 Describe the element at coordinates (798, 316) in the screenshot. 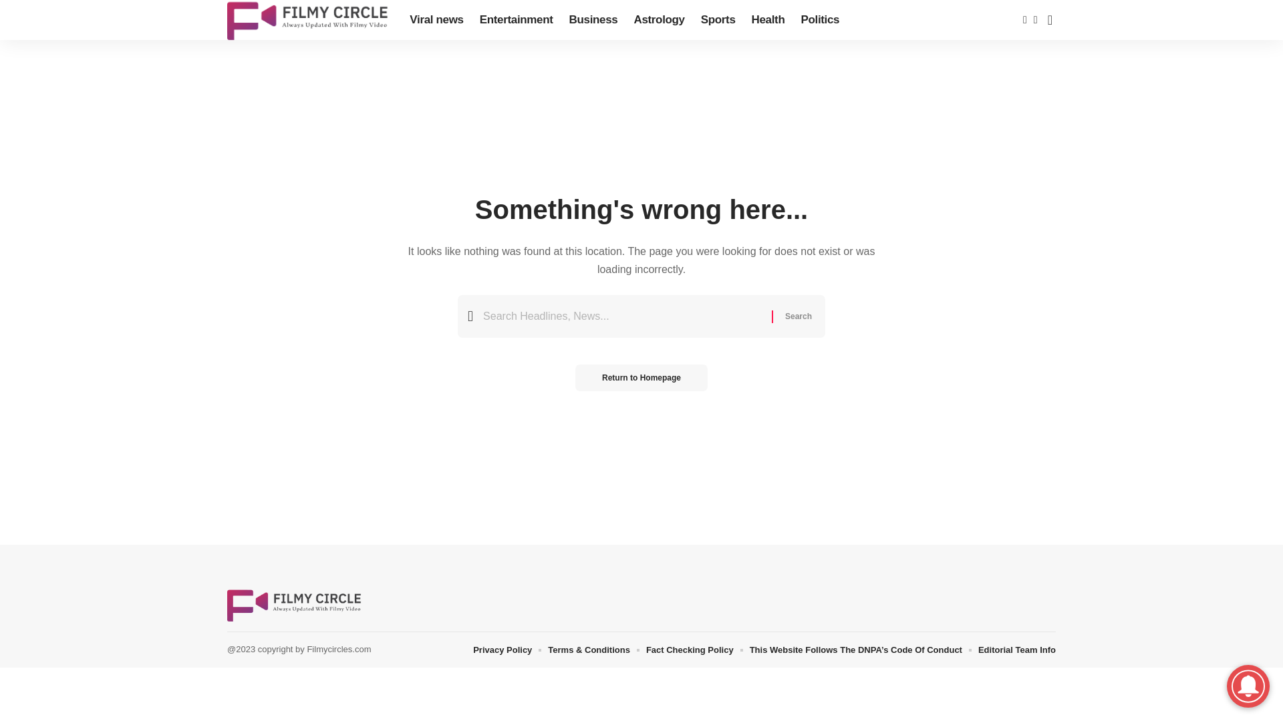

I see `Search` at that location.